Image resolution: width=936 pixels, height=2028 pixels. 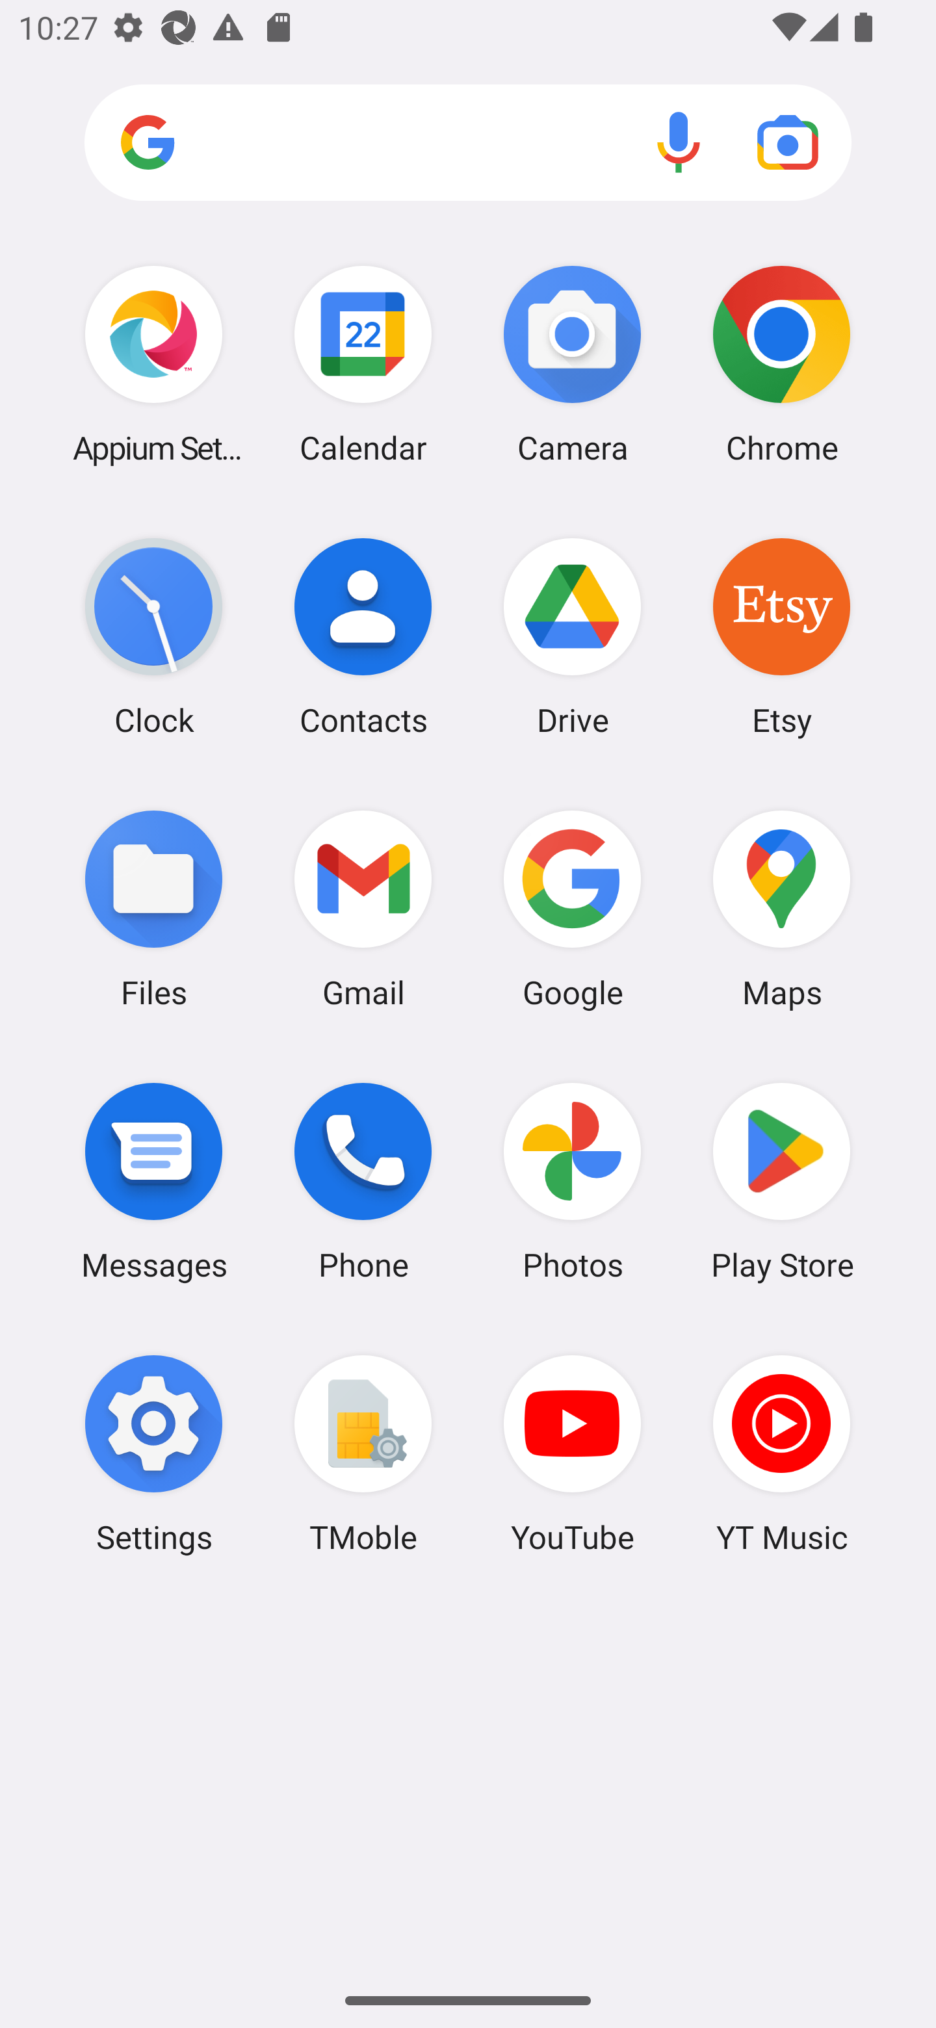 I want to click on Gmail, so click(x=363, y=908).